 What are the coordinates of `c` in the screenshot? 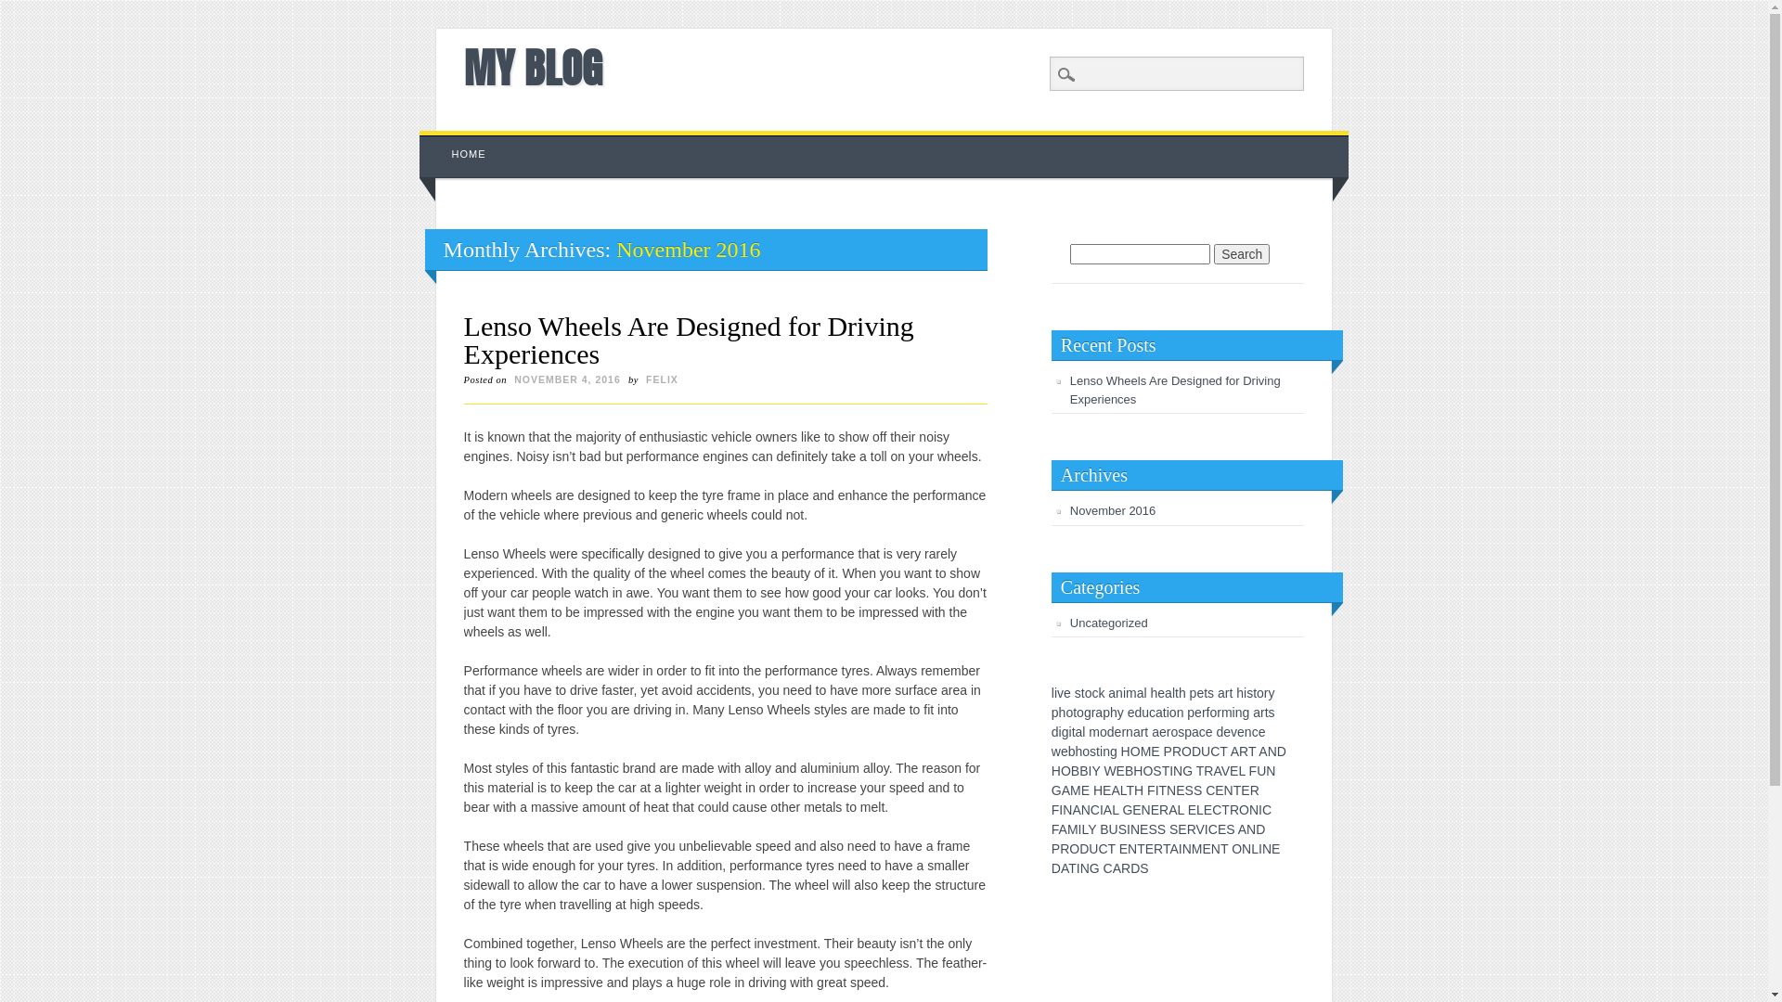 It's located at (1255, 732).